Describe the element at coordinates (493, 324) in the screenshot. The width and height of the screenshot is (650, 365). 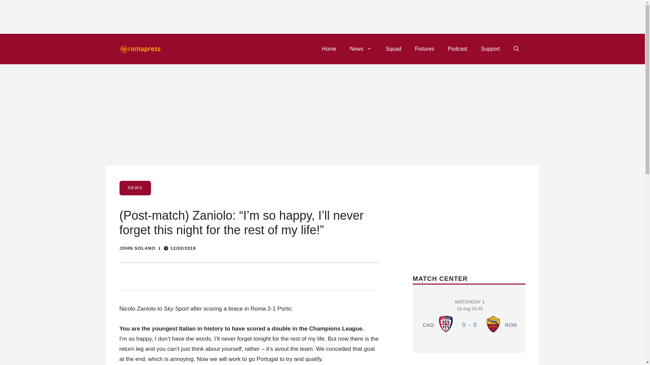
I see `Cagliari` at that location.